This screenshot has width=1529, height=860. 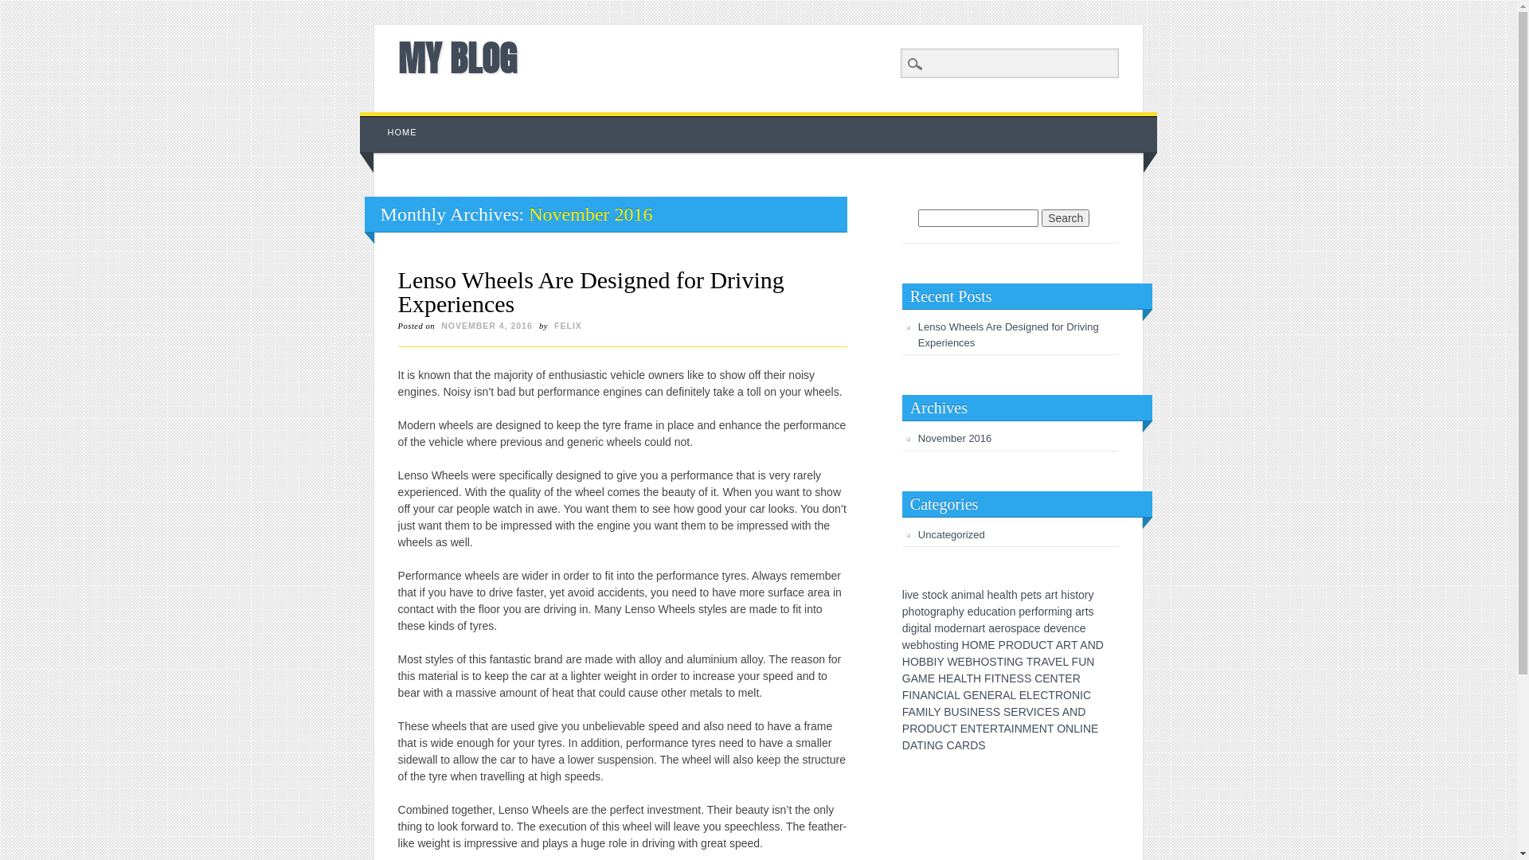 What do you see at coordinates (1007, 712) in the screenshot?
I see `S` at bounding box center [1007, 712].